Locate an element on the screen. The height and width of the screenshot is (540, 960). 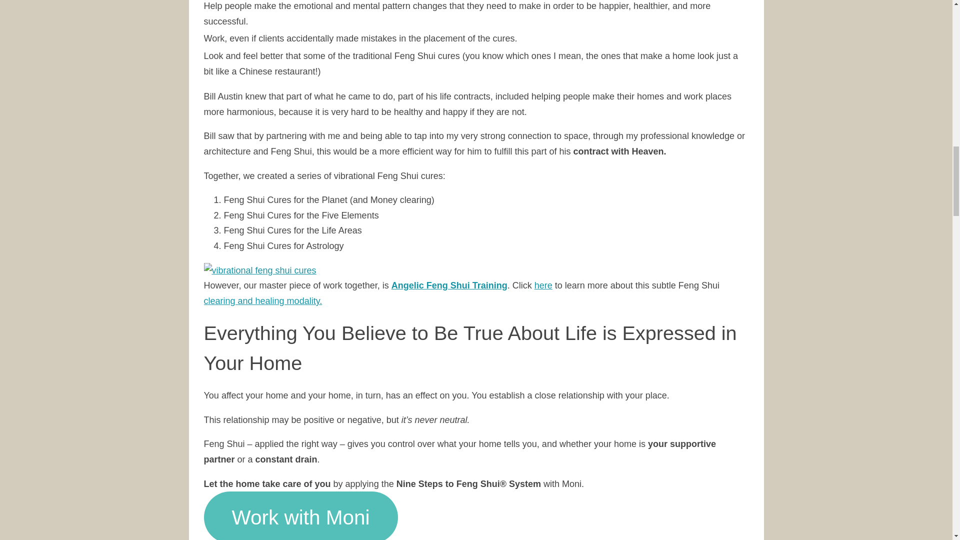
here is located at coordinates (543, 285).